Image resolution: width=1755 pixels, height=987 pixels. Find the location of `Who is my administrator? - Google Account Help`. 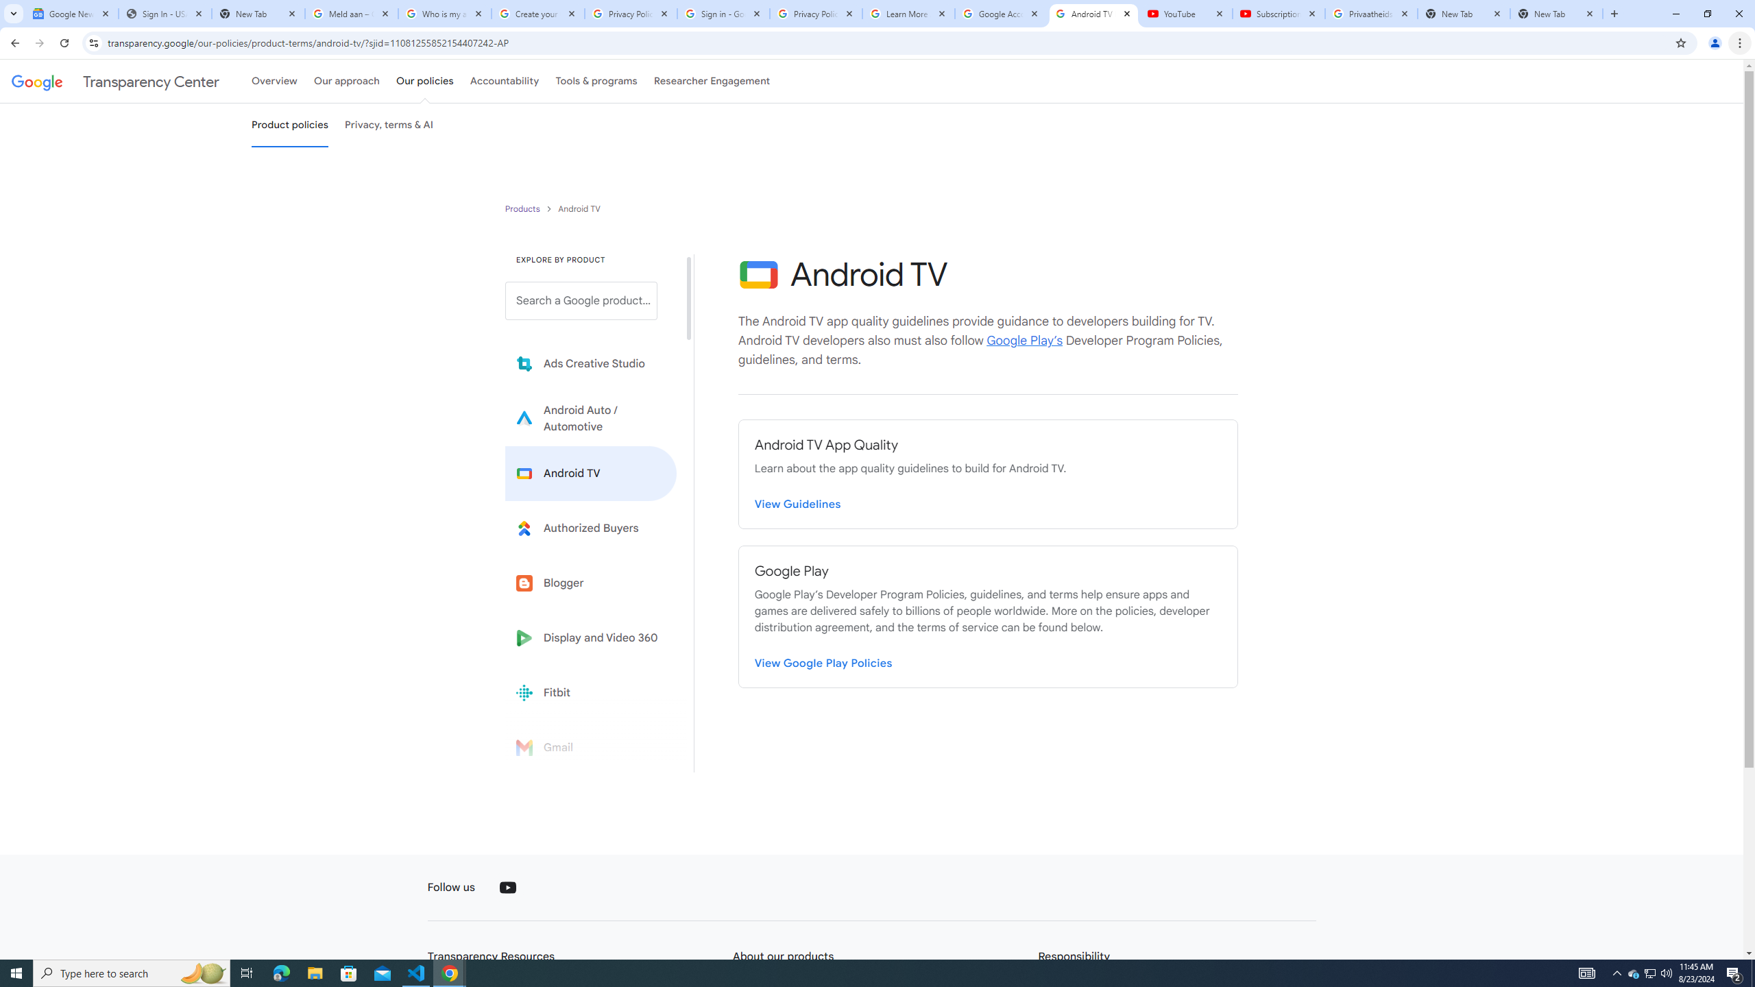

Who is my administrator? - Google Account Help is located at coordinates (444, 14).